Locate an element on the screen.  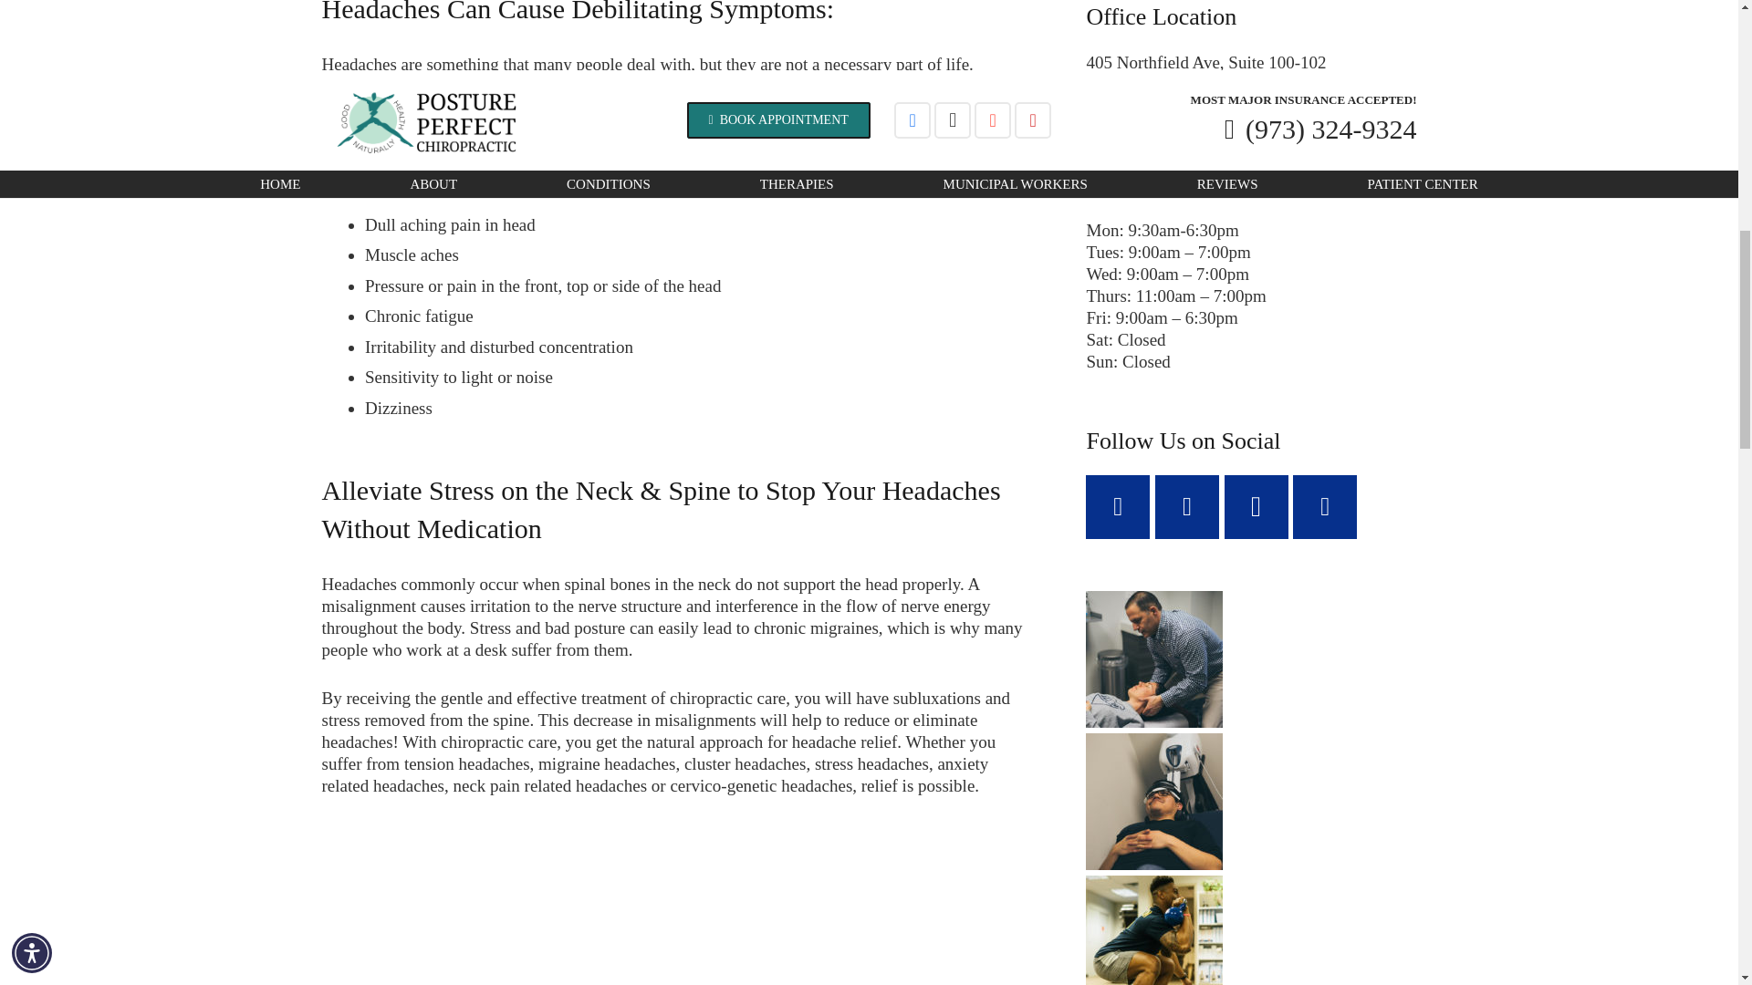
Instagram is located at coordinates (1256, 506).